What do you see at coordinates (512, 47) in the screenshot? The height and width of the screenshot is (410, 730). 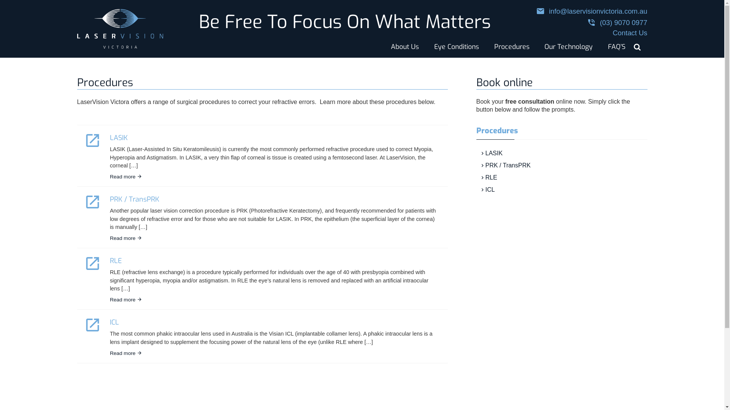 I see `Procedures` at bounding box center [512, 47].